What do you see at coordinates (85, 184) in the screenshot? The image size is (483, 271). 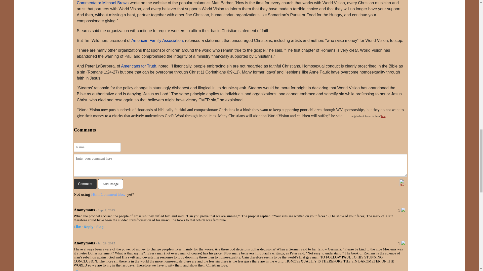 I see `Comment` at bounding box center [85, 184].